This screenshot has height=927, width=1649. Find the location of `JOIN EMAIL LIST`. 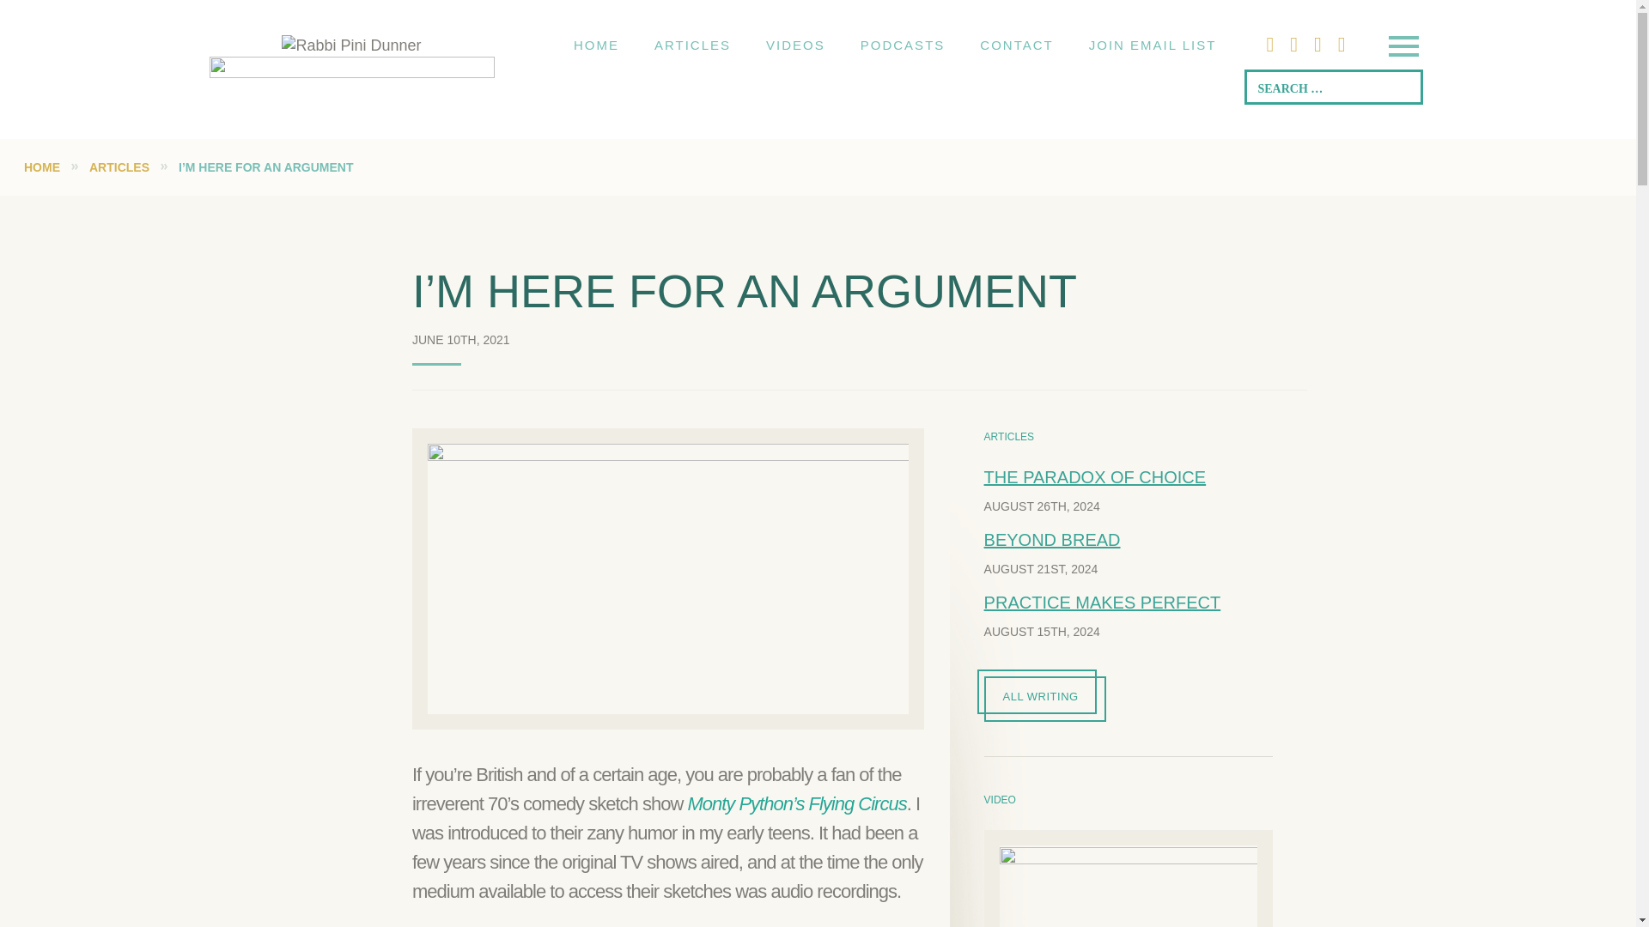

JOIN EMAIL LIST is located at coordinates (1153, 45).